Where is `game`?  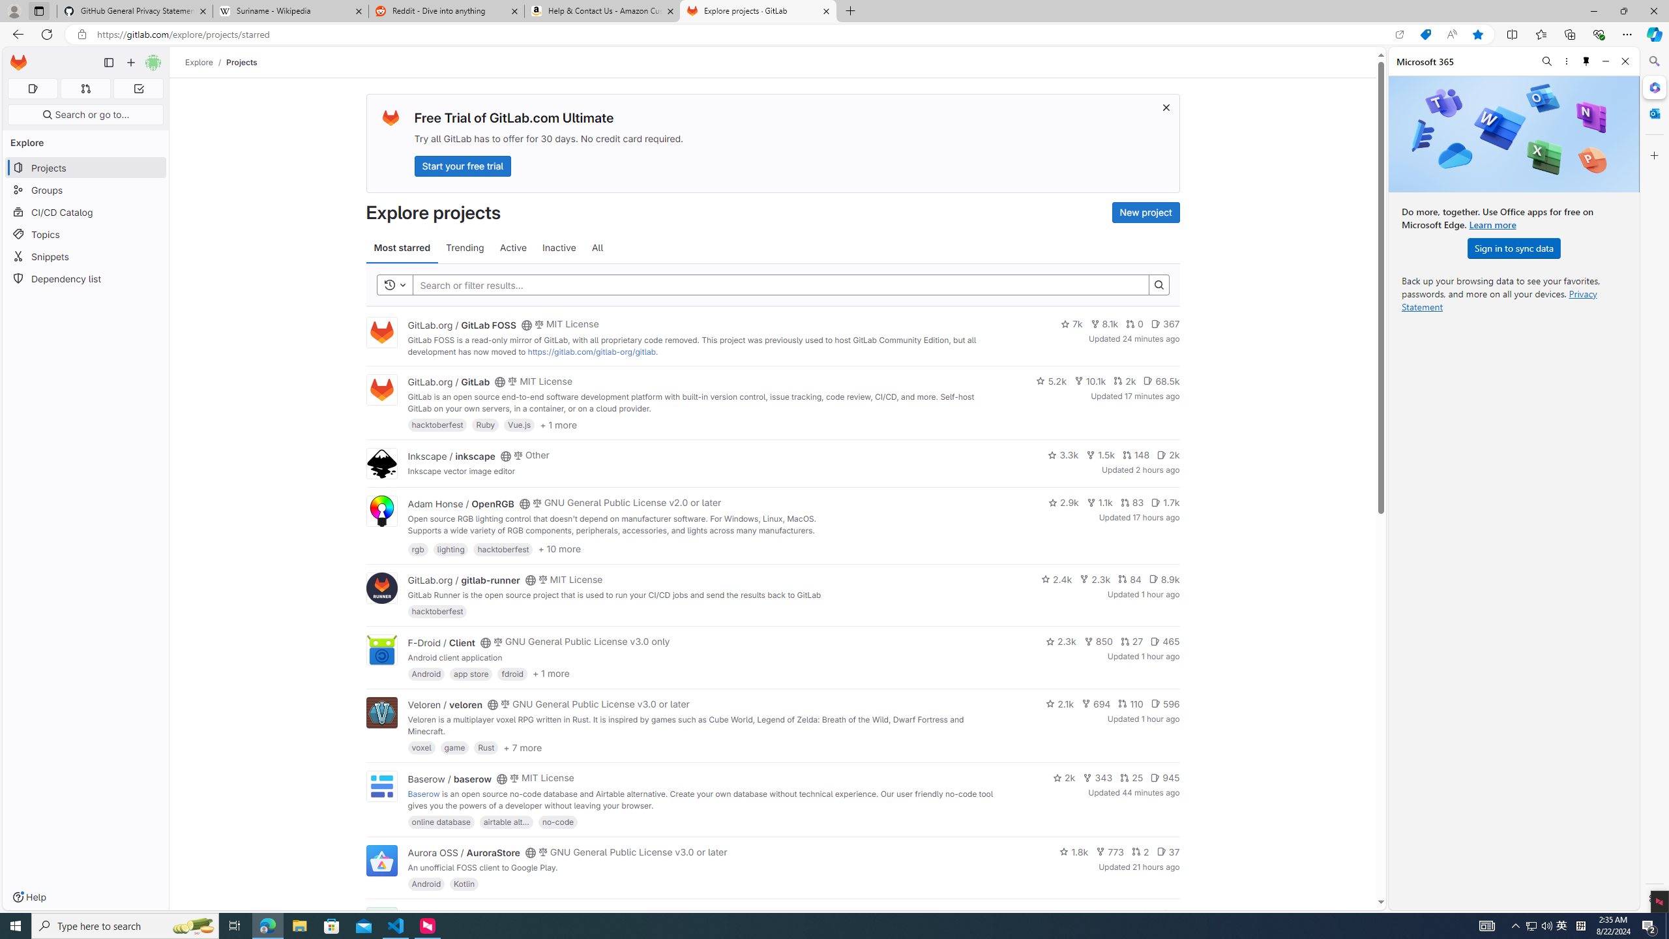 game is located at coordinates (454, 747).